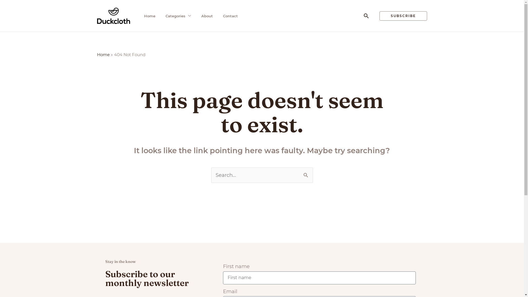 This screenshot has width=528, height=297. What do you see at coordinates (232, 16) in the screenshot?
I see `Contact` at bounding box center [232, 16].